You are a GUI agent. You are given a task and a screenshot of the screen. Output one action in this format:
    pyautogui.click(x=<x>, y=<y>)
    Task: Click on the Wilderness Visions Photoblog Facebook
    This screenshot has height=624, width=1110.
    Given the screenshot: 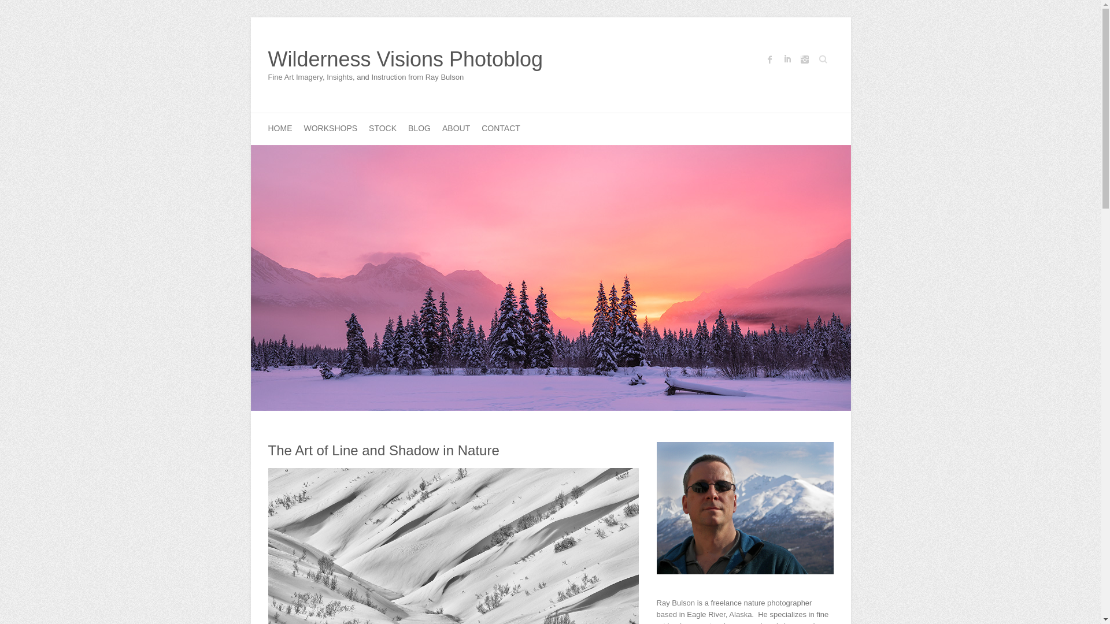 What is the action you would take?
    pyautogui.click(x=769, y=59)
    